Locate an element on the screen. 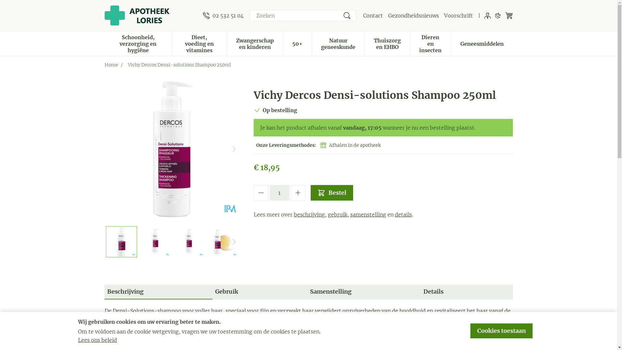 The image size is (622, 350). Bestel is located at coordinates (332, 193).